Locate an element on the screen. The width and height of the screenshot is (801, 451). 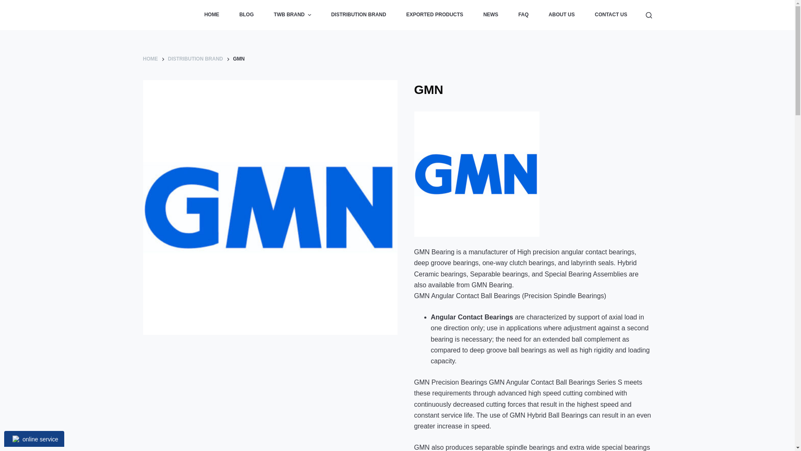
CONTACT US is located at coordinates (611, 15).